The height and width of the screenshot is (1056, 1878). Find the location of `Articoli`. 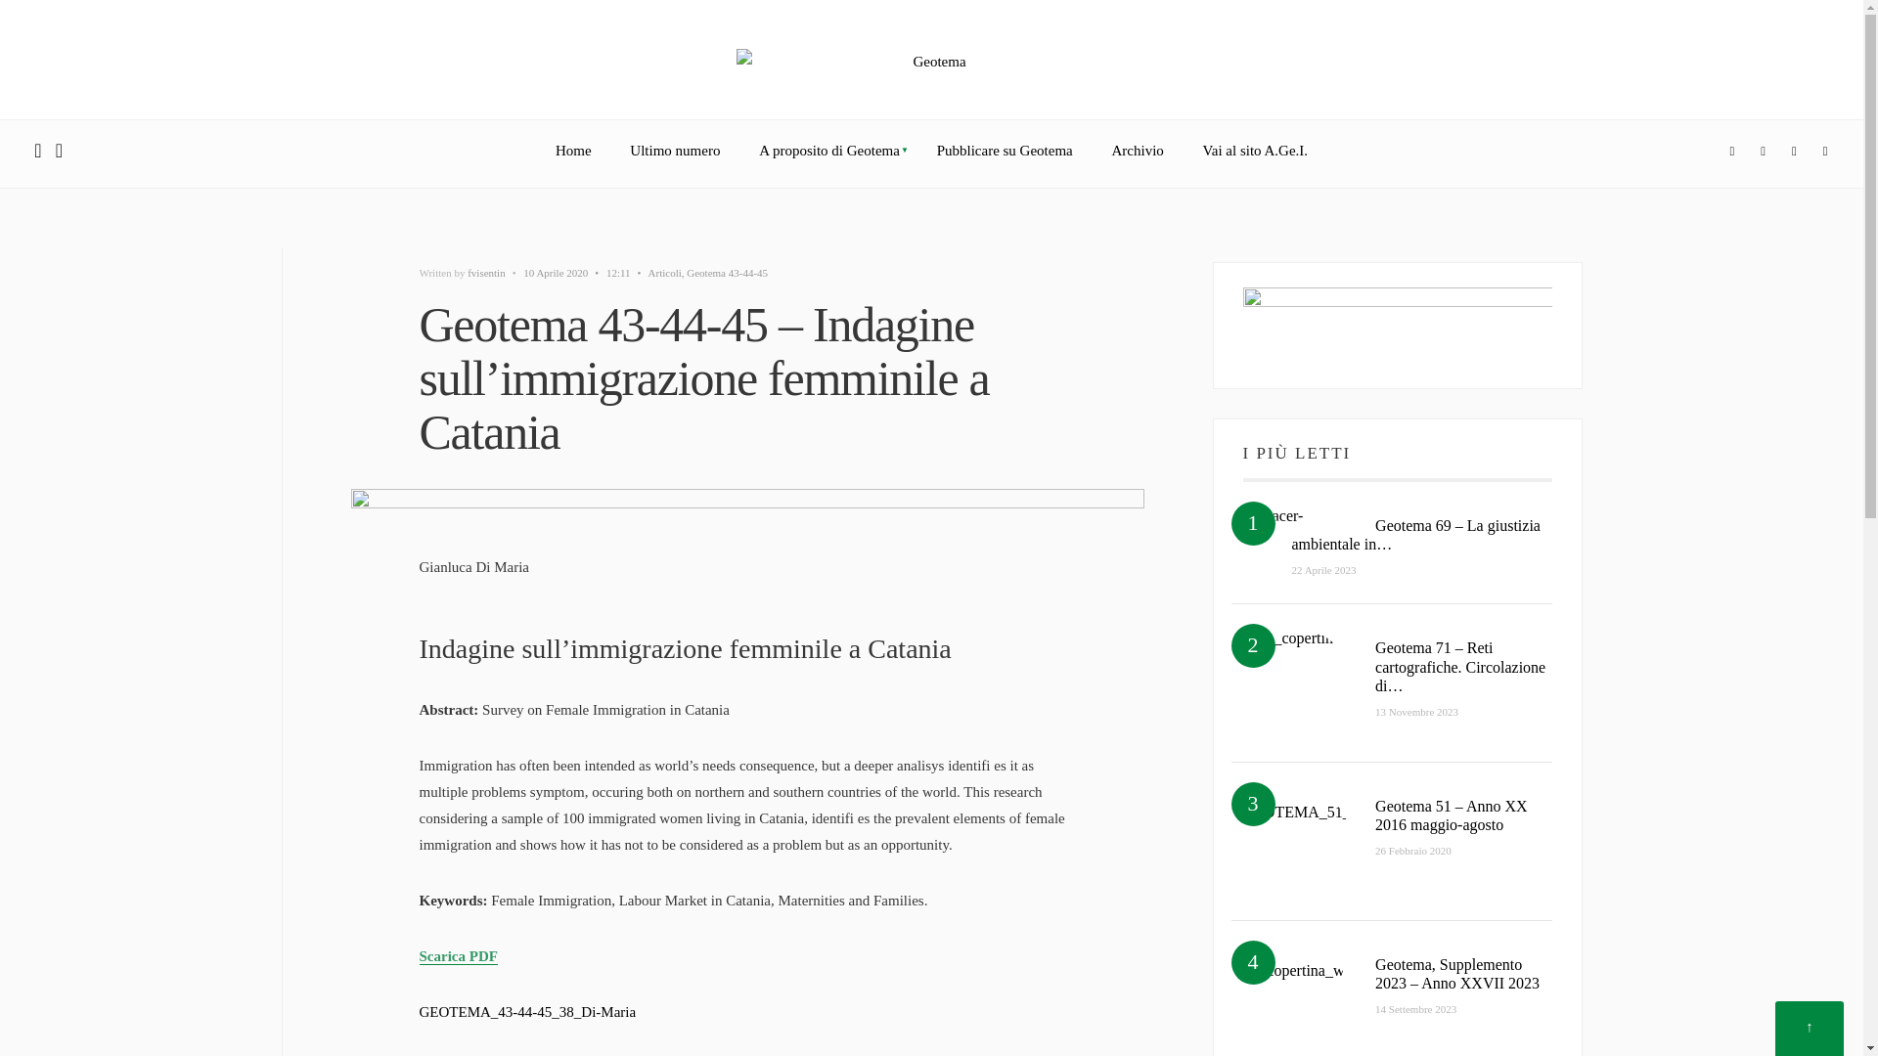

Articoli is located at coordinates (664, 273).